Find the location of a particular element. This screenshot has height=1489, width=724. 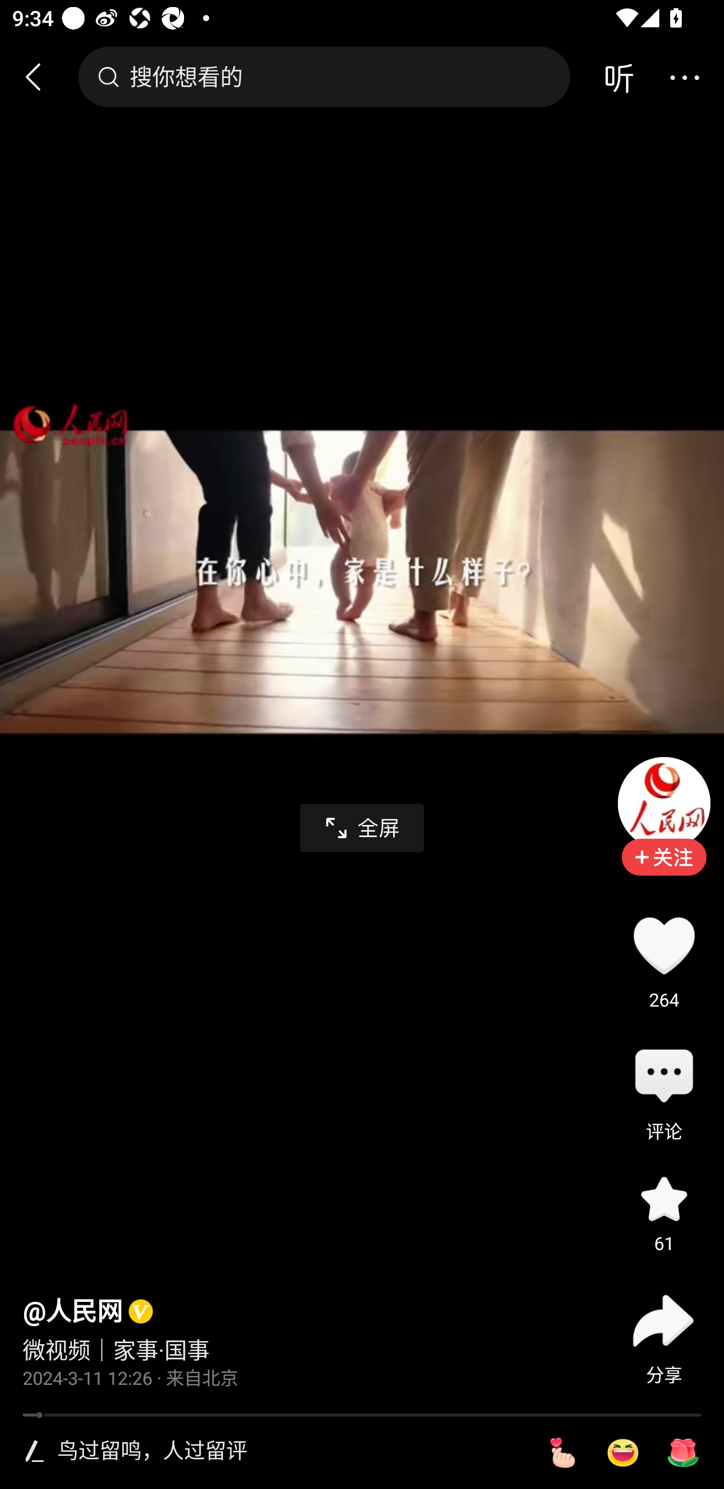

鸟过留鸣，人过留评 is located at coordinates (290, 1452).